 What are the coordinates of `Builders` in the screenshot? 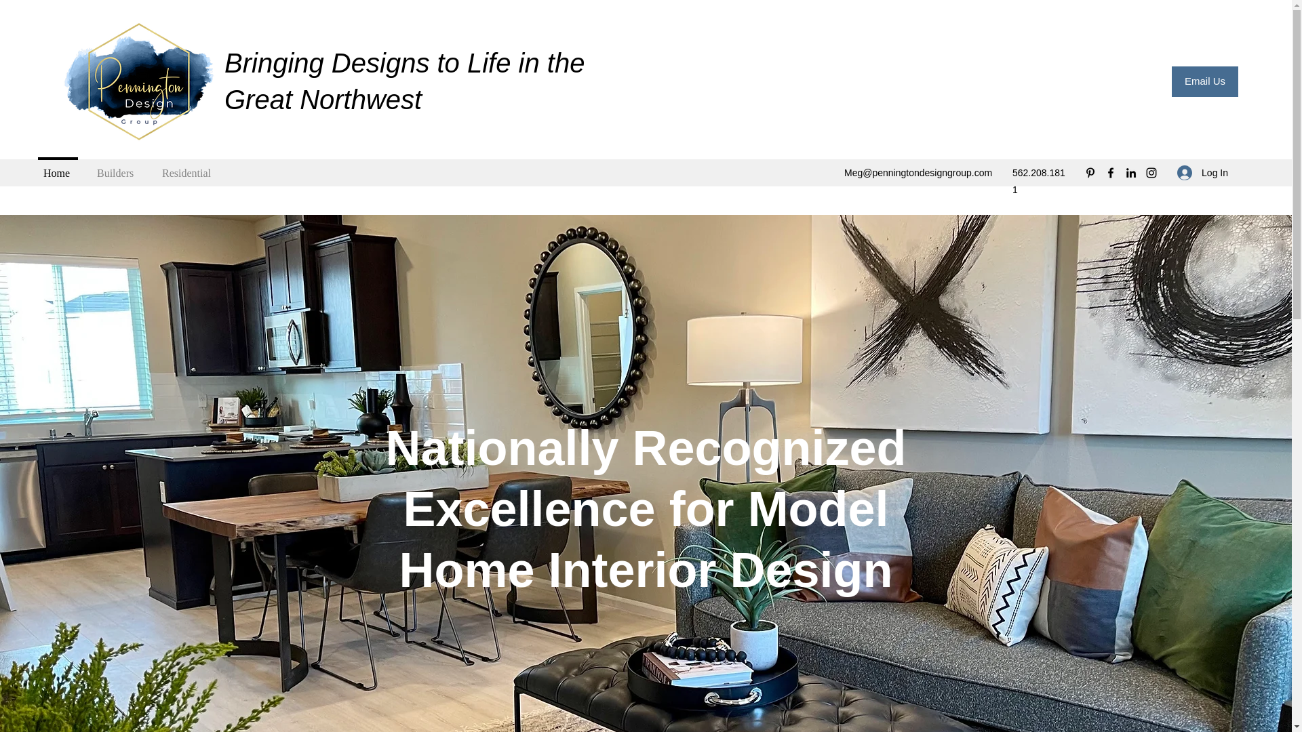 It's located at (117, 167).